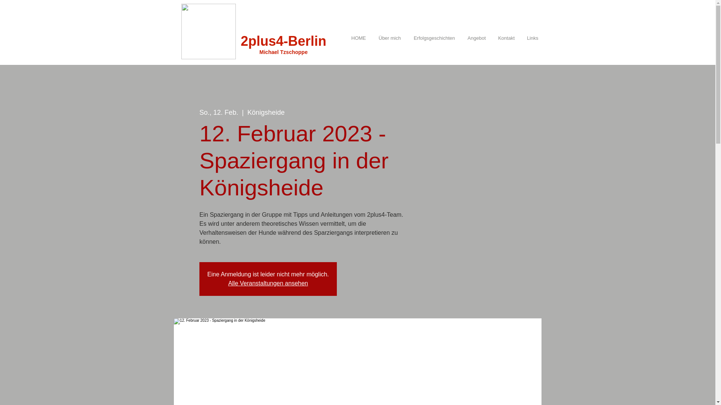  What do you see at coordinates (531, 38) in the screenshot?
I see `Links` at bounding box center [531, 38].